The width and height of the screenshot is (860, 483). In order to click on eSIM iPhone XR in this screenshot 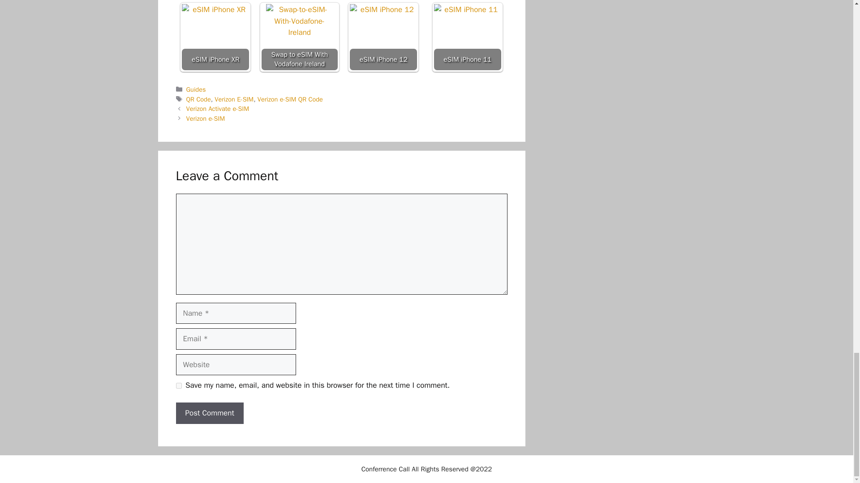, I will do `click(215, 37)`.